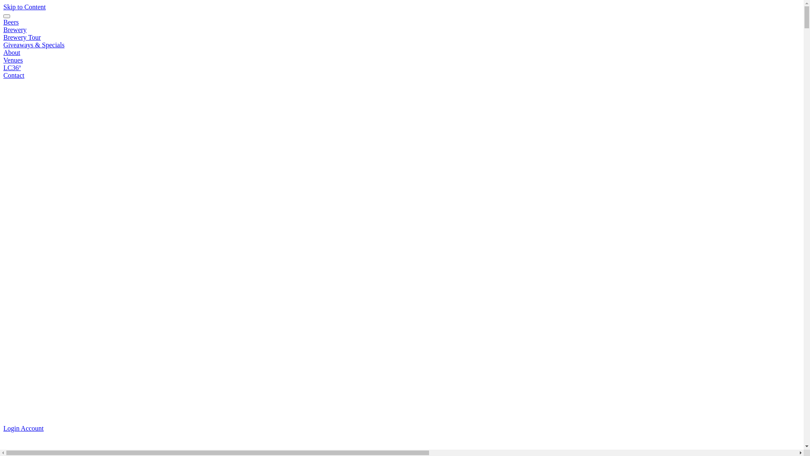 This screenshot has width=810, height=456. Describe the element at coordinates (13, 60) in the screenshot. I see `Venues` at that location.